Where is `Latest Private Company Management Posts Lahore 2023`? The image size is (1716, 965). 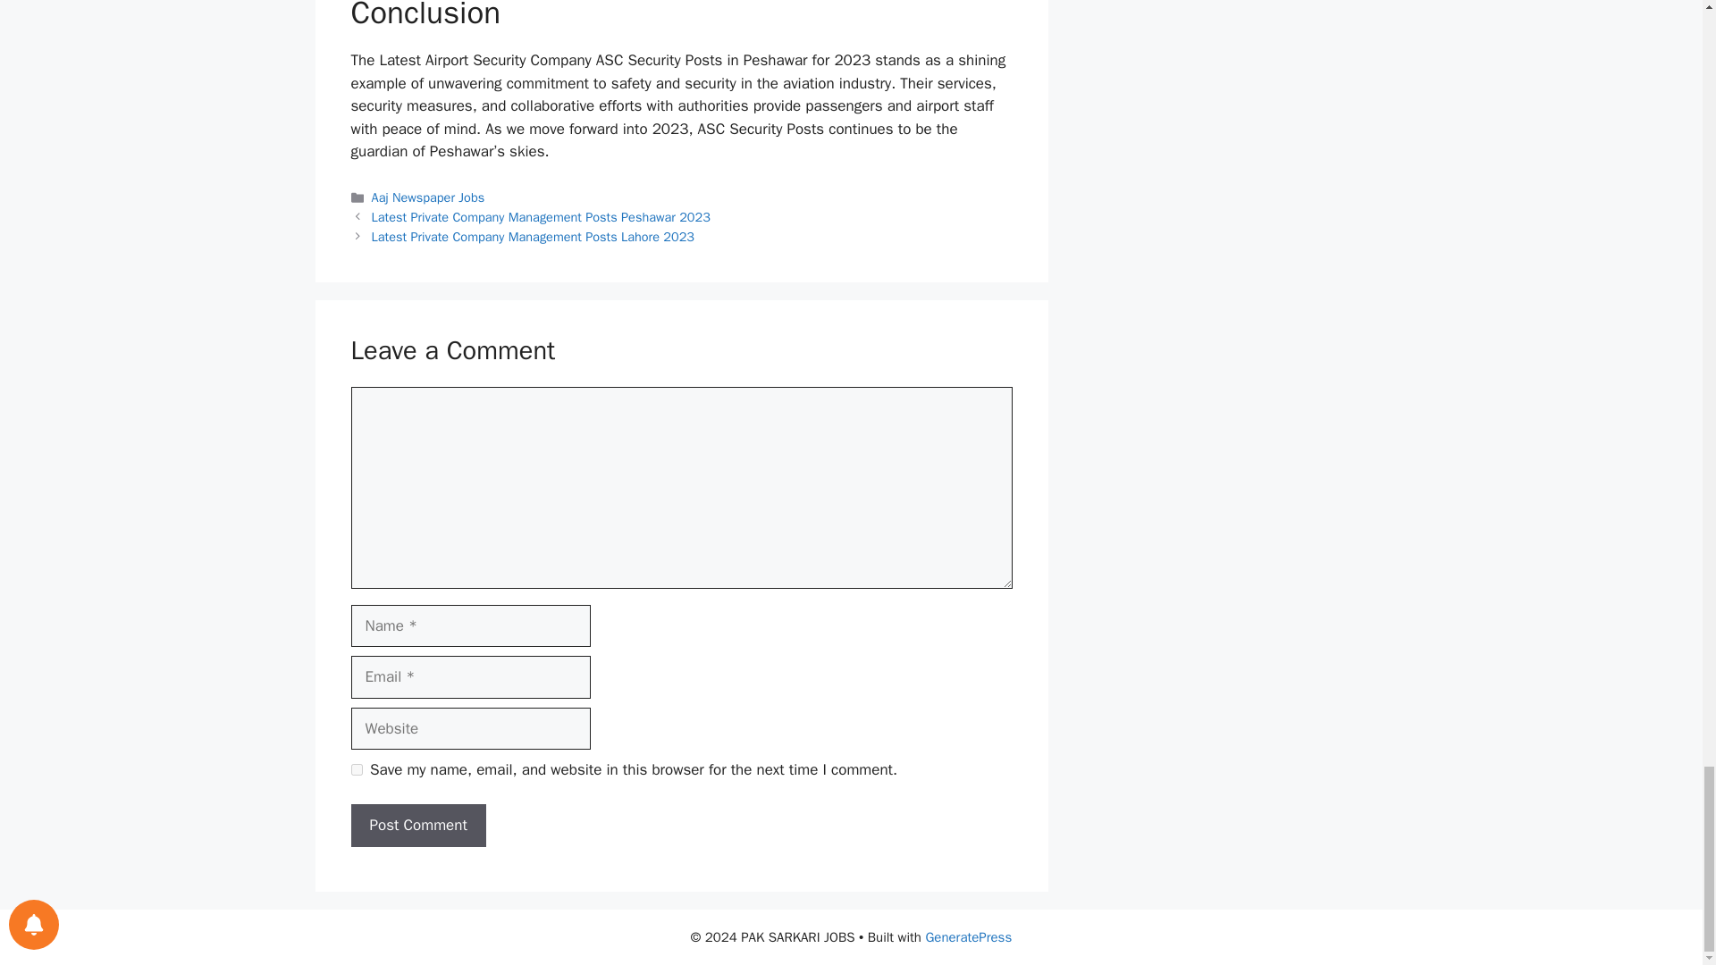 Latest Private Company Management Posts Lahore 2023 is located at coordinates (533, 236).